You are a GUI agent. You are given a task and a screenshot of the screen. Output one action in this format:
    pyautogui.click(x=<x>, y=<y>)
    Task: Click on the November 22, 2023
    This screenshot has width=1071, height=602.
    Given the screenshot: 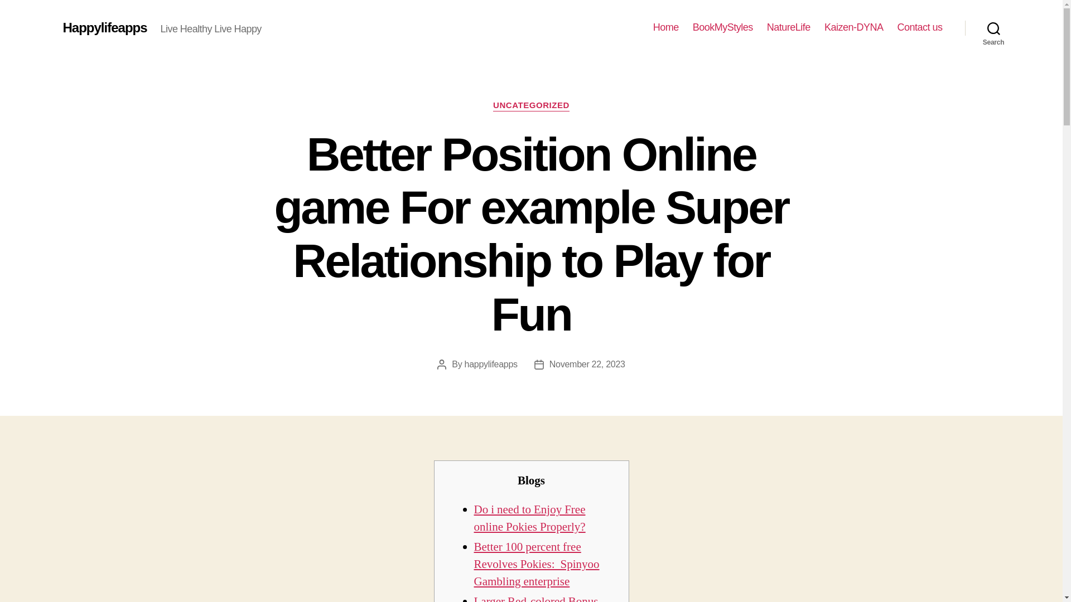 What is the action you would take?
    pyautogui.click(x=587, y=364)
    